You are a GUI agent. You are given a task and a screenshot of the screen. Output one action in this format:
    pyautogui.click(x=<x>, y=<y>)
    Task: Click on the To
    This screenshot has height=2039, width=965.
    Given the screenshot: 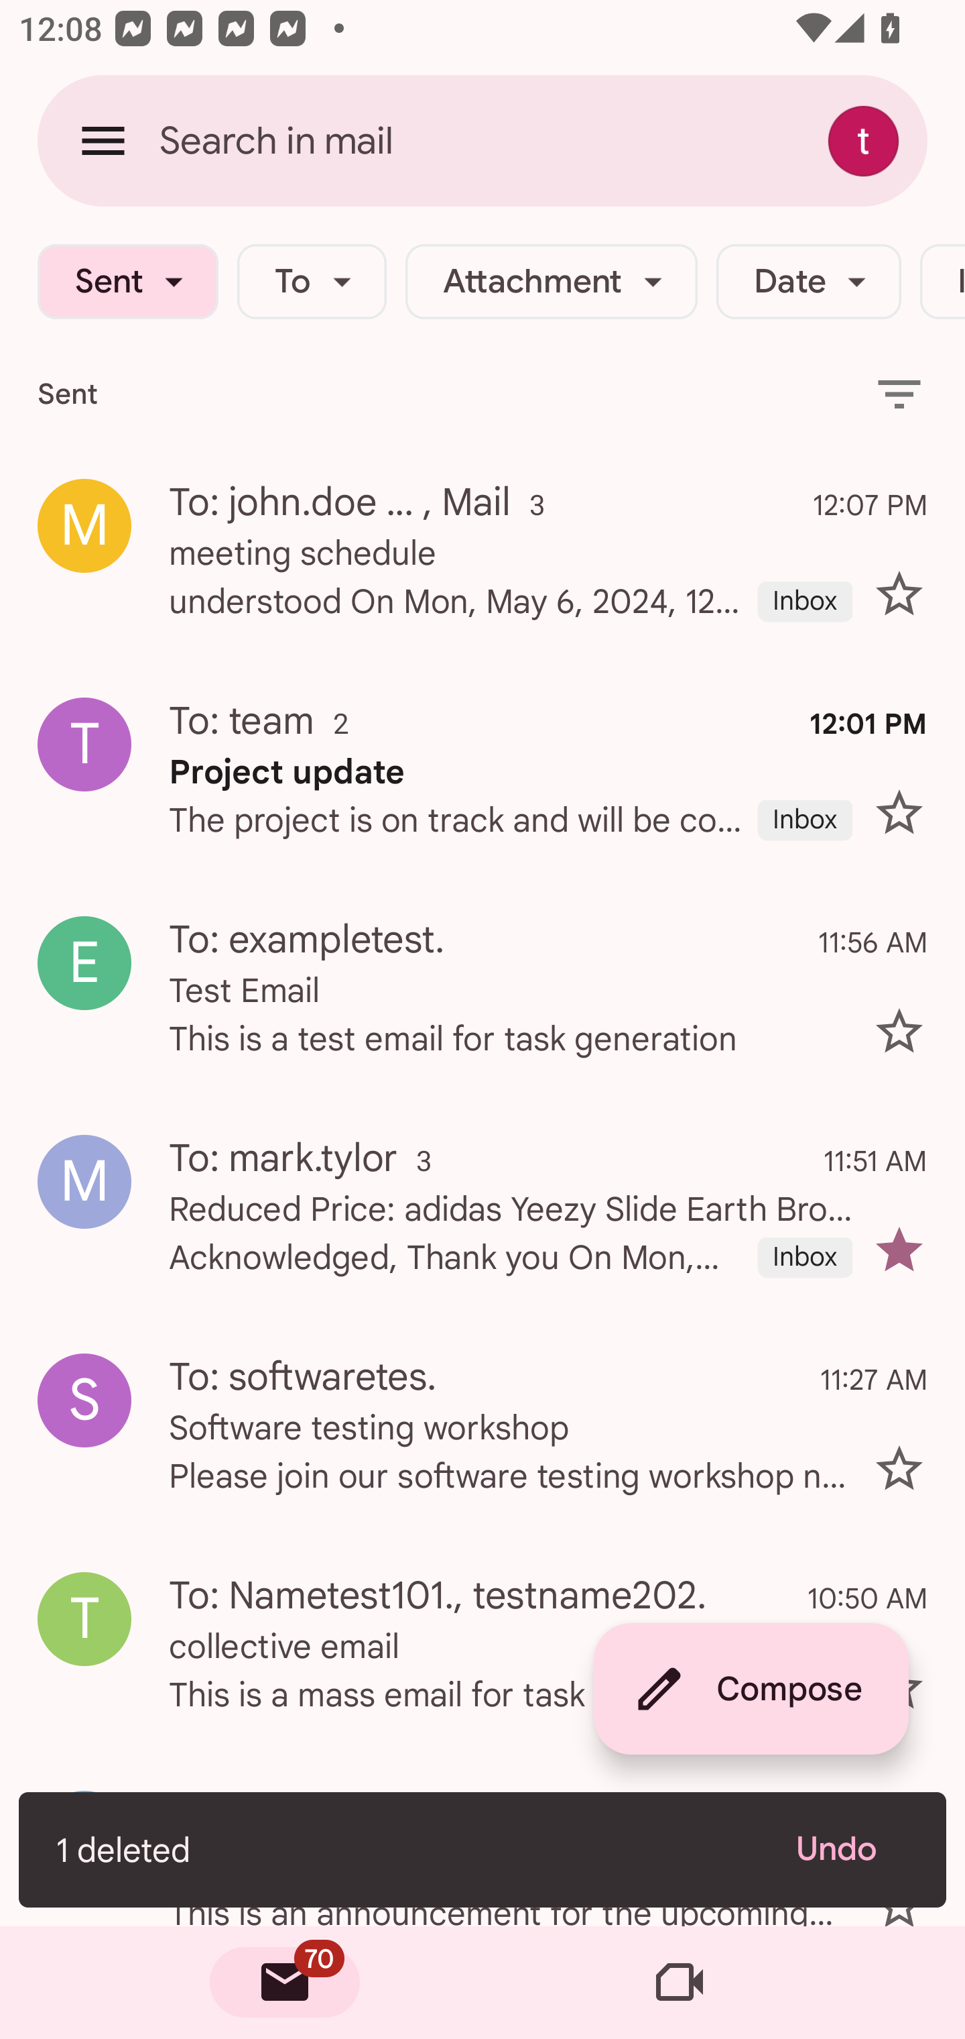 What is the action you would take?
    pyautogui.click(x=312, y=282)
    